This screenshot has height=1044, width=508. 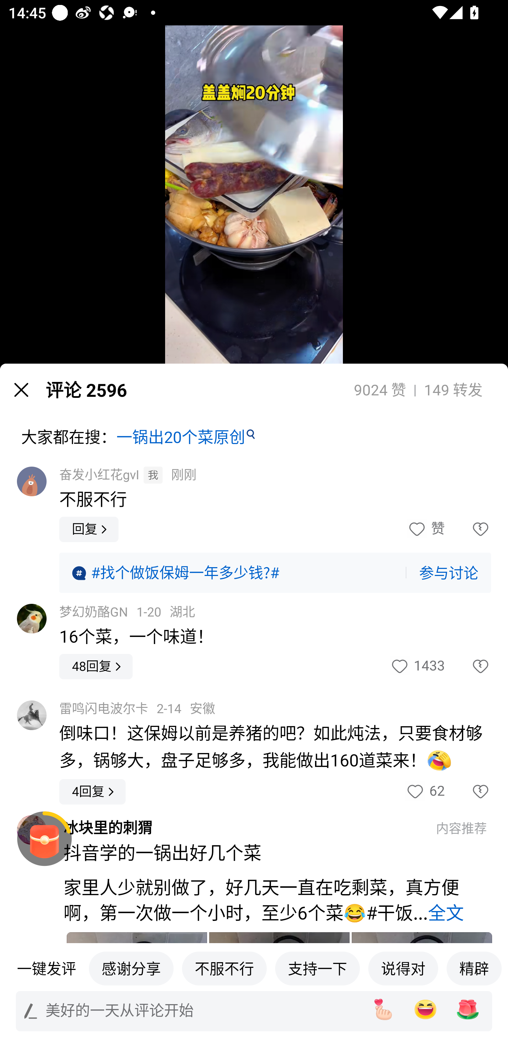 I want to click on [玫瑰], so click(x=468, y=1009).